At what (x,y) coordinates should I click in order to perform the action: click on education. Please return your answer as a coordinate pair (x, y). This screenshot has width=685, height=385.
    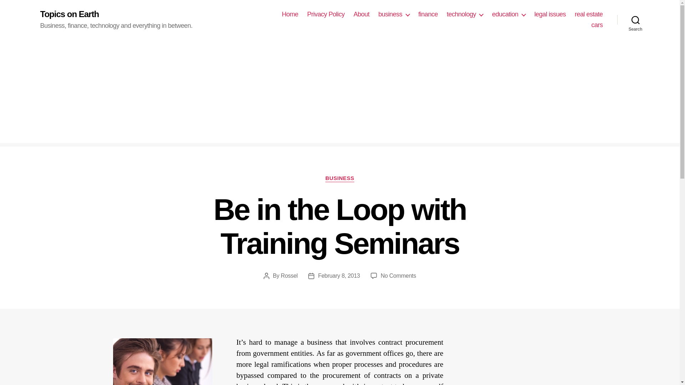
    Looking at the image, I should click on (508, 14).